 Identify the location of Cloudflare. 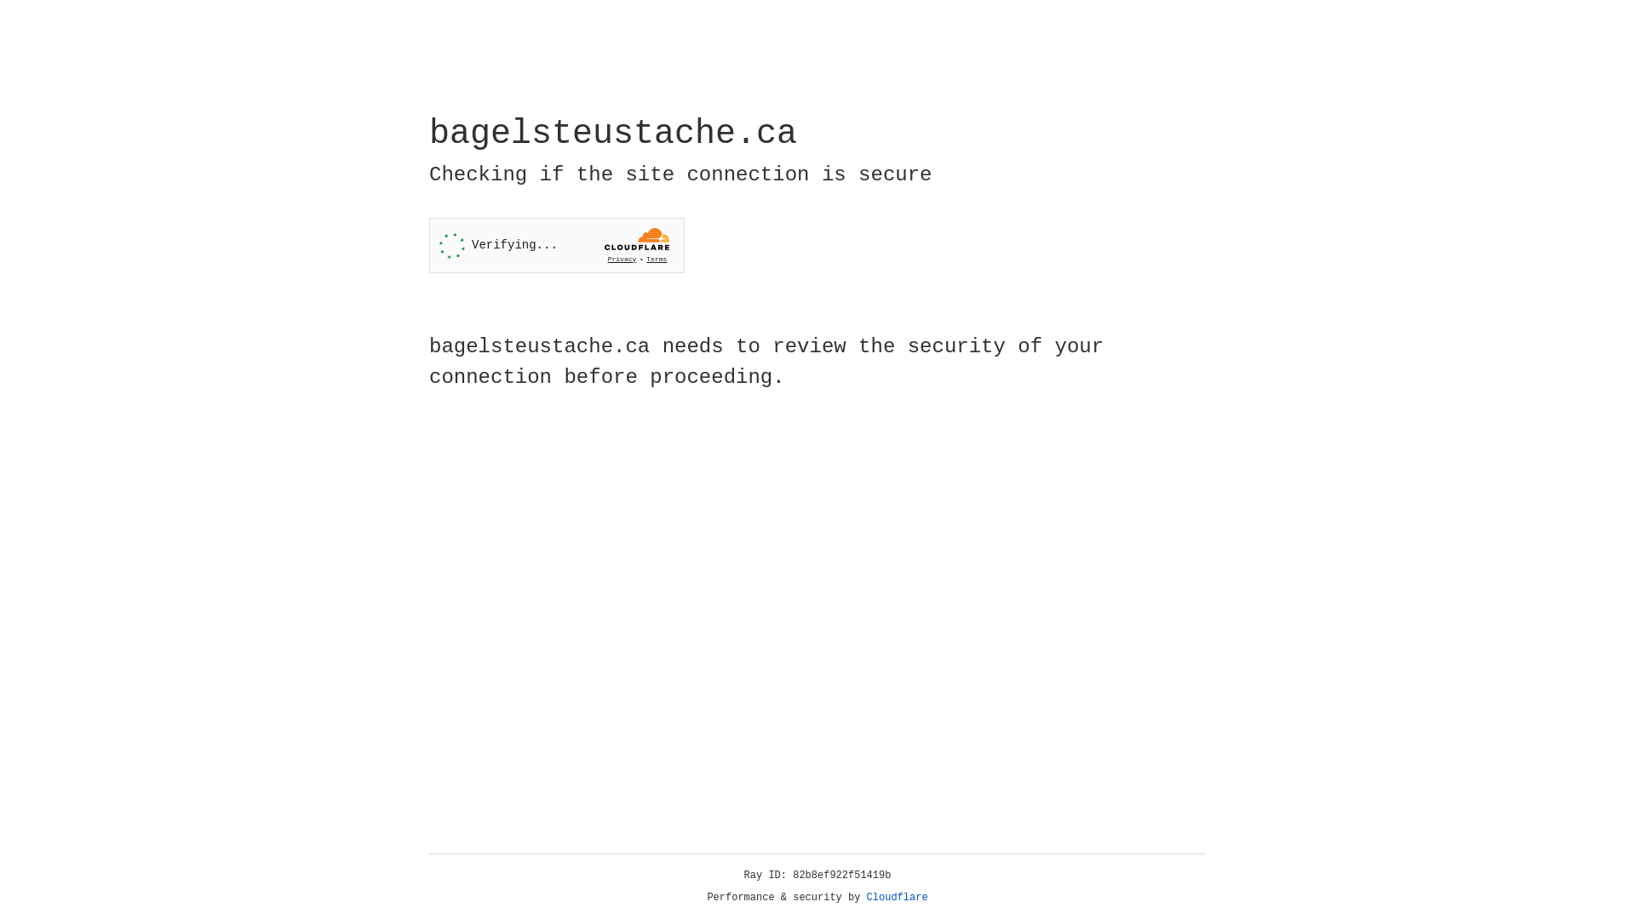
(898, 898).